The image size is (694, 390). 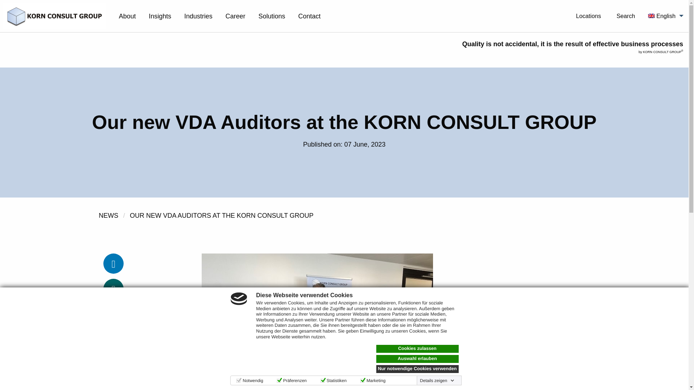 What do you see at coordinates (127, 16) in the screenshot?
I see `About` at bounding box center [127, 16].